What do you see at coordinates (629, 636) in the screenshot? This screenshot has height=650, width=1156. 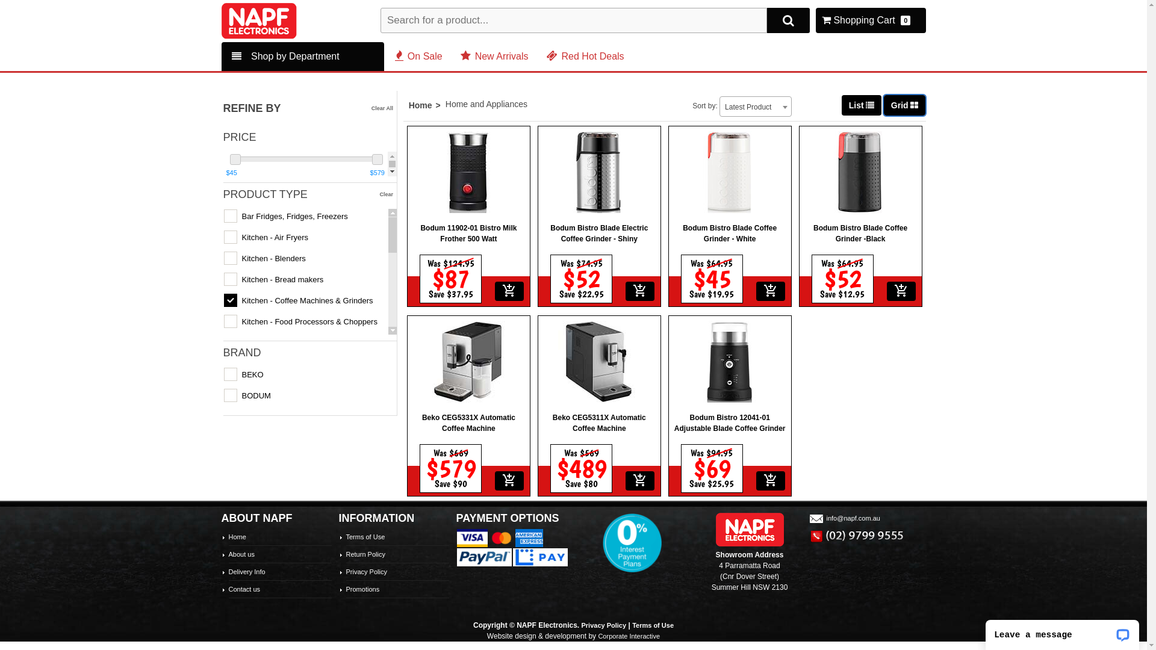 I see `Corporate Interactive` at bounding box center [629, 636].